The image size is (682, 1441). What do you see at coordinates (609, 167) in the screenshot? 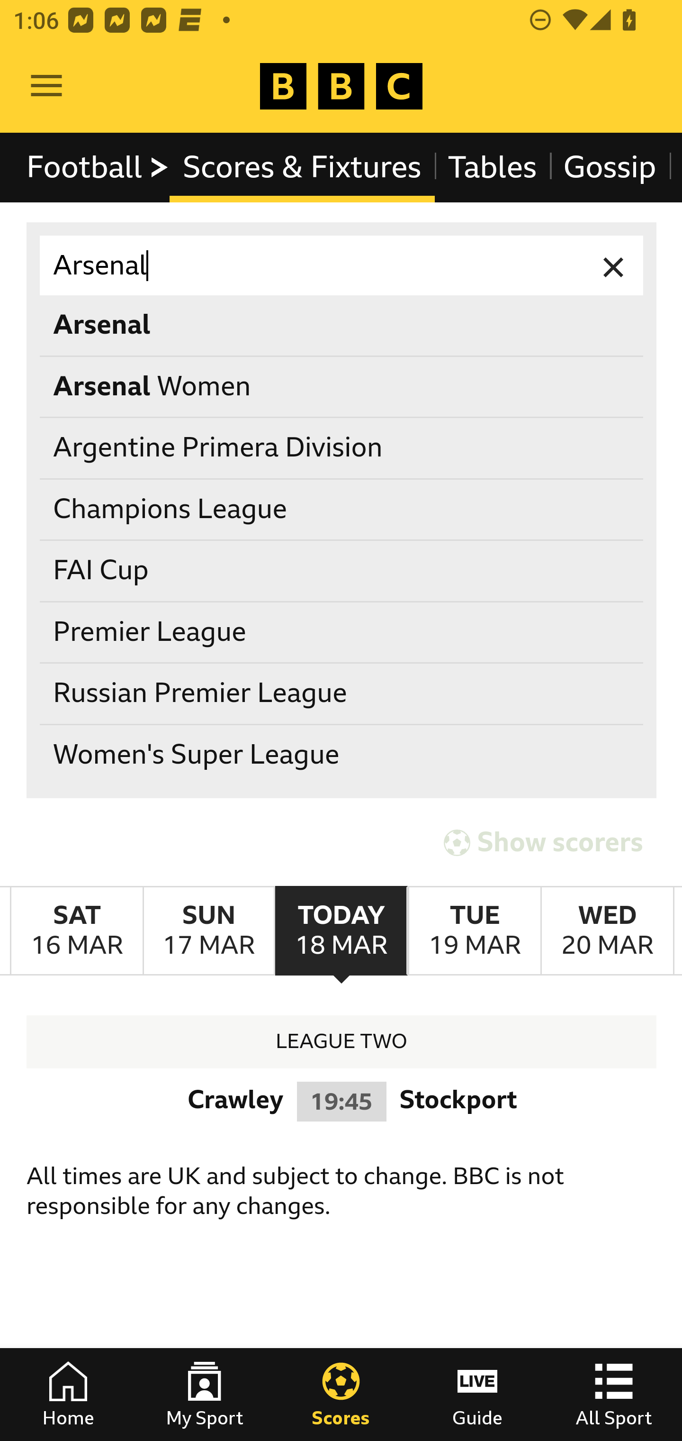
I see `Gossip` at bounding box center [609, 167].